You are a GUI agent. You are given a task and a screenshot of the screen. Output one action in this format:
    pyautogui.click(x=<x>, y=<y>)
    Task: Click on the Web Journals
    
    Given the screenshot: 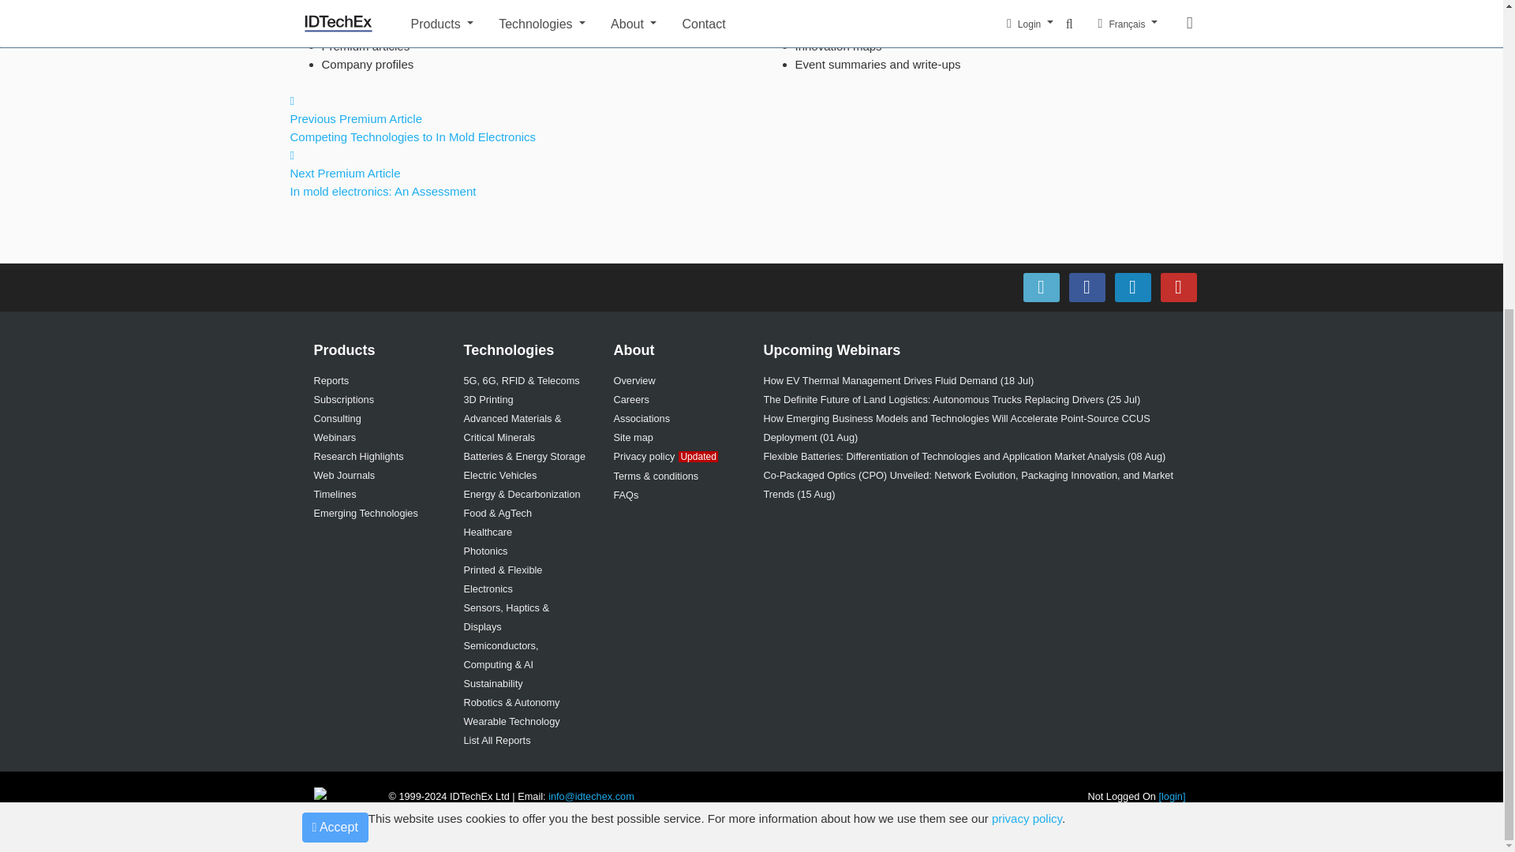 What is the action you would take?
    pyautogui.click(x=344, y=475)
    